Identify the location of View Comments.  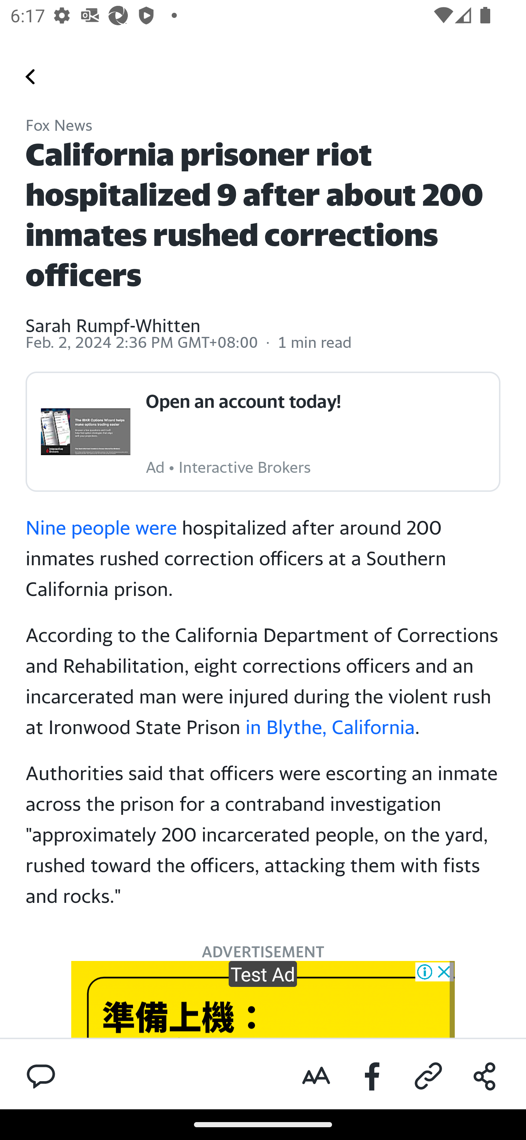
(41, 1075).